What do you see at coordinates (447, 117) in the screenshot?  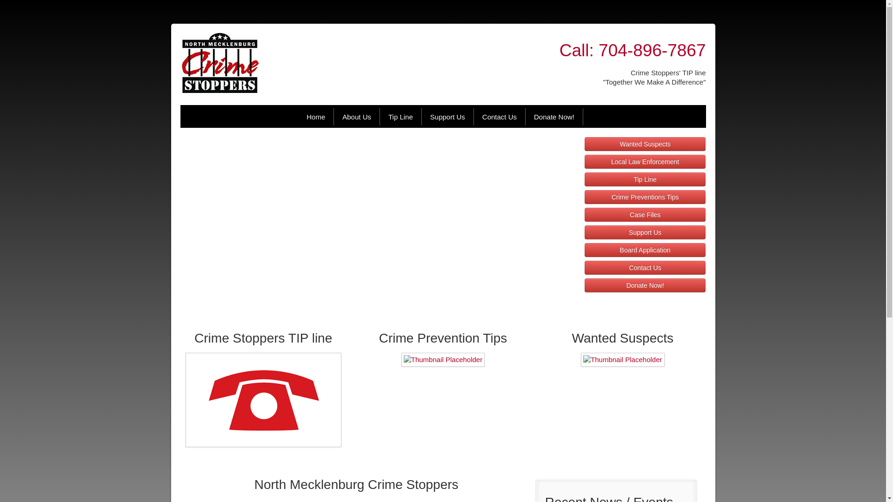 I see `Support Us` at bounding box center [447, 117].